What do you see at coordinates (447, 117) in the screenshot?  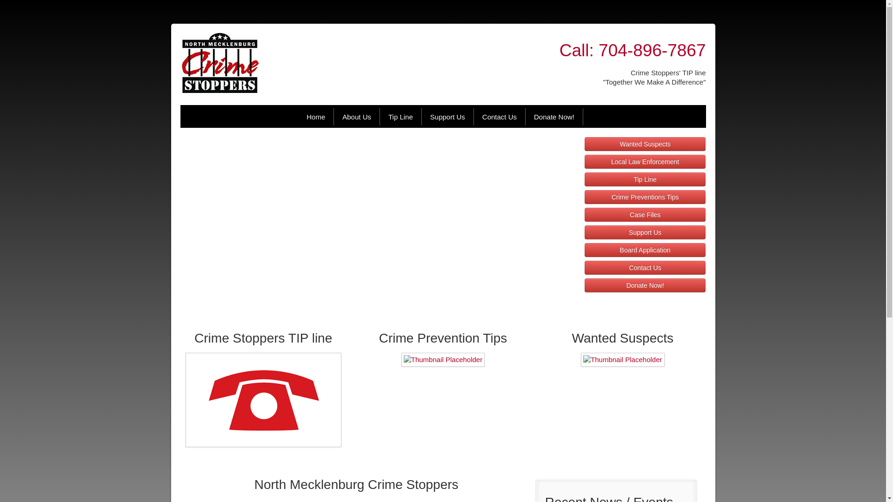 I see `Support Us` at bounding box center [447, 117].